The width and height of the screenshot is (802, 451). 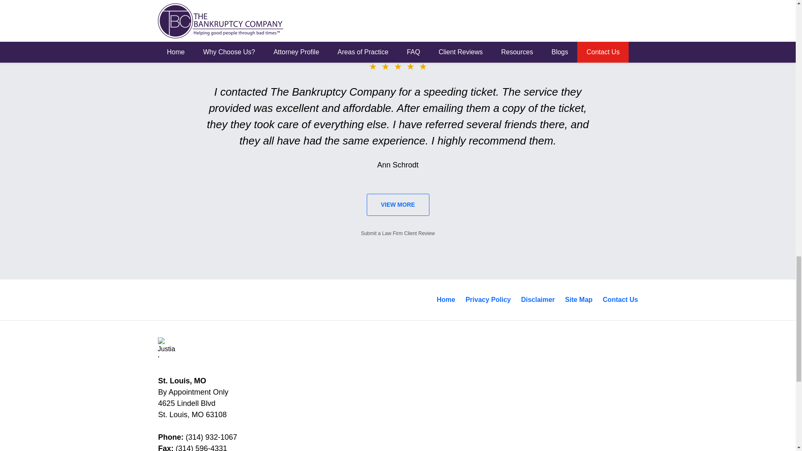 What do you see at coordinates (488, 299) in the screenshot?
I see `Privacy Policy` at bounding box center [488, 299].